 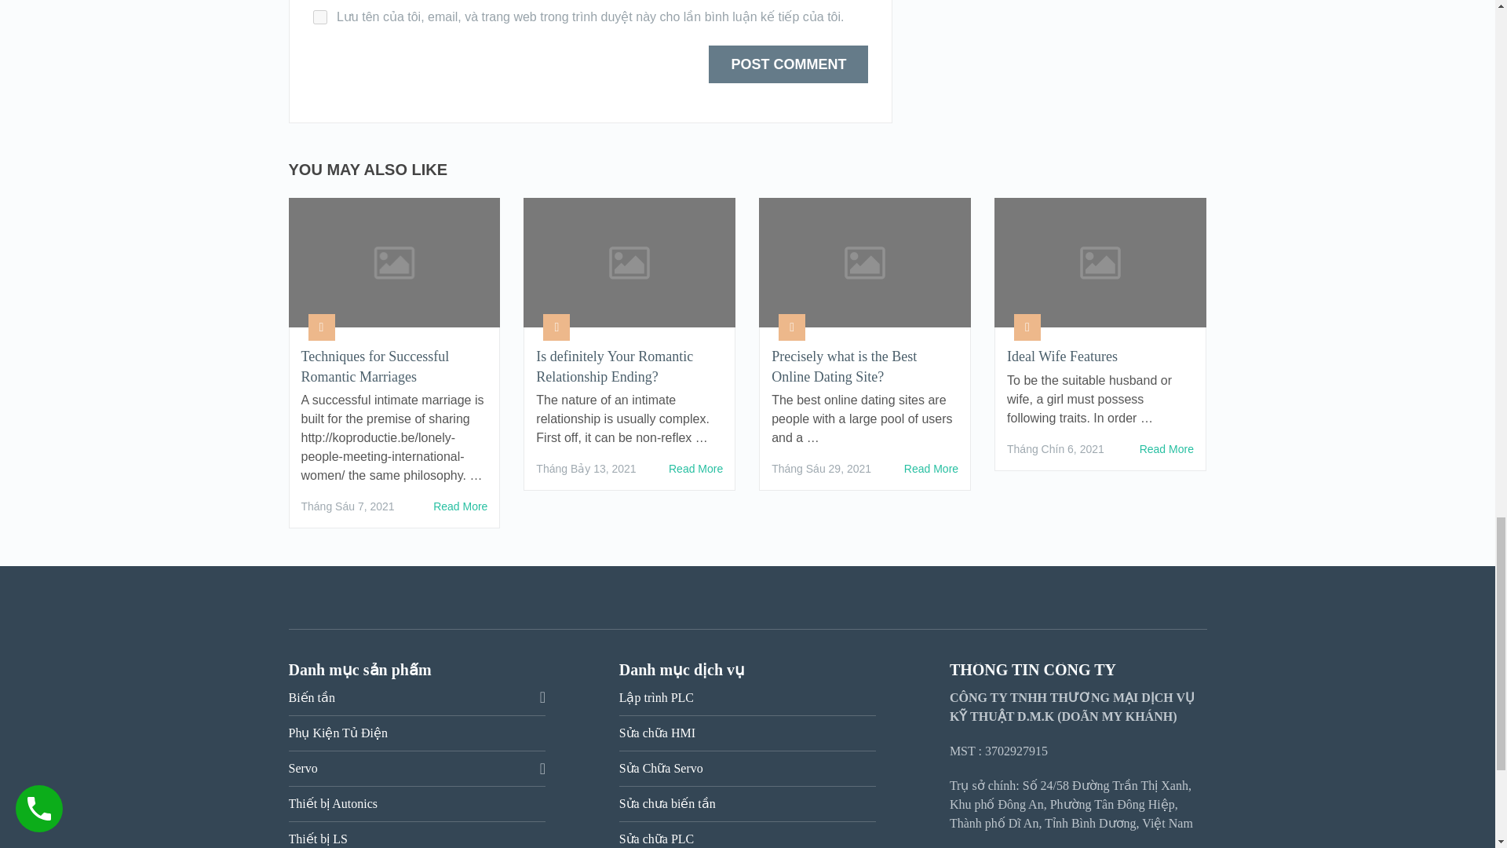 What do you see at coordinates (460, 506) in the screenshot?
I see `Techniques for Successful Romantic Marriages` at bounding box center [460, 506].